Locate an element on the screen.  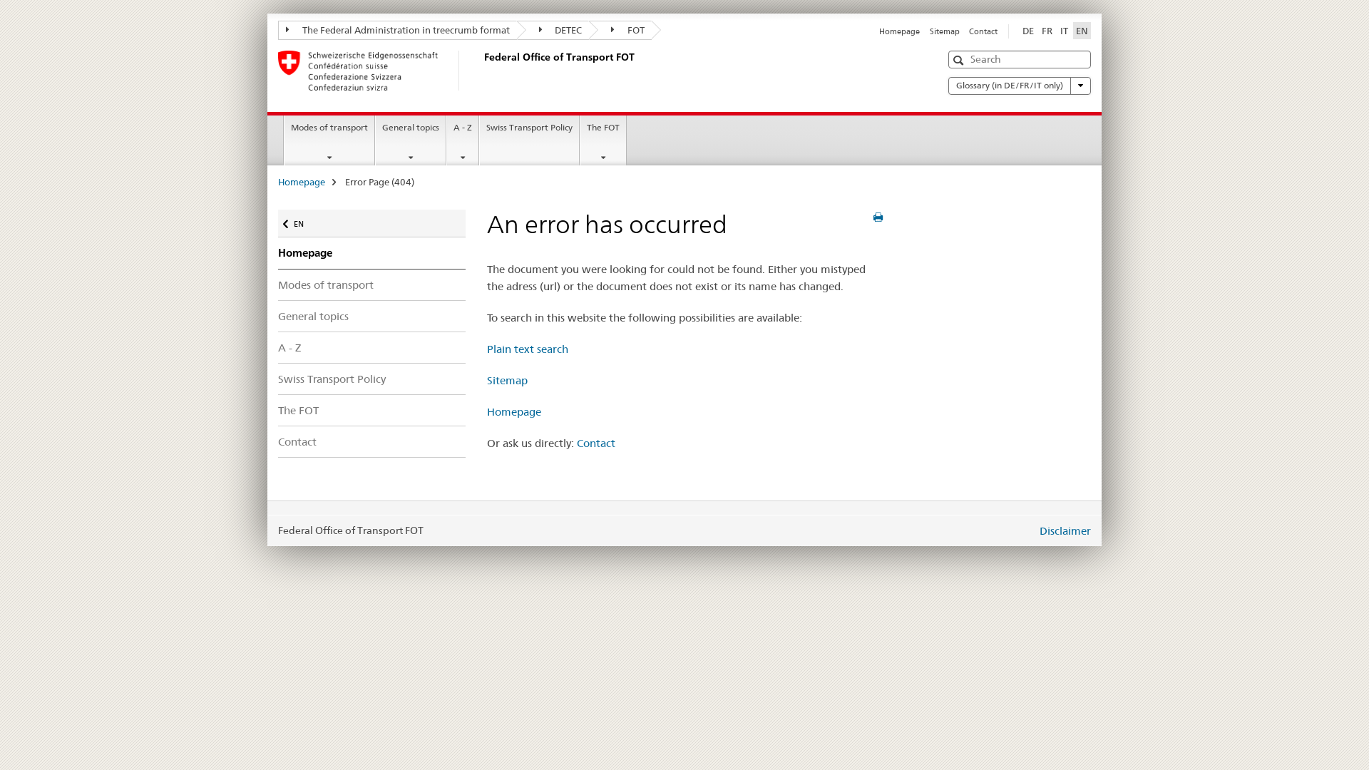
Glossary (in DE/FR/IT only) is located at coordinates (1020, 86).